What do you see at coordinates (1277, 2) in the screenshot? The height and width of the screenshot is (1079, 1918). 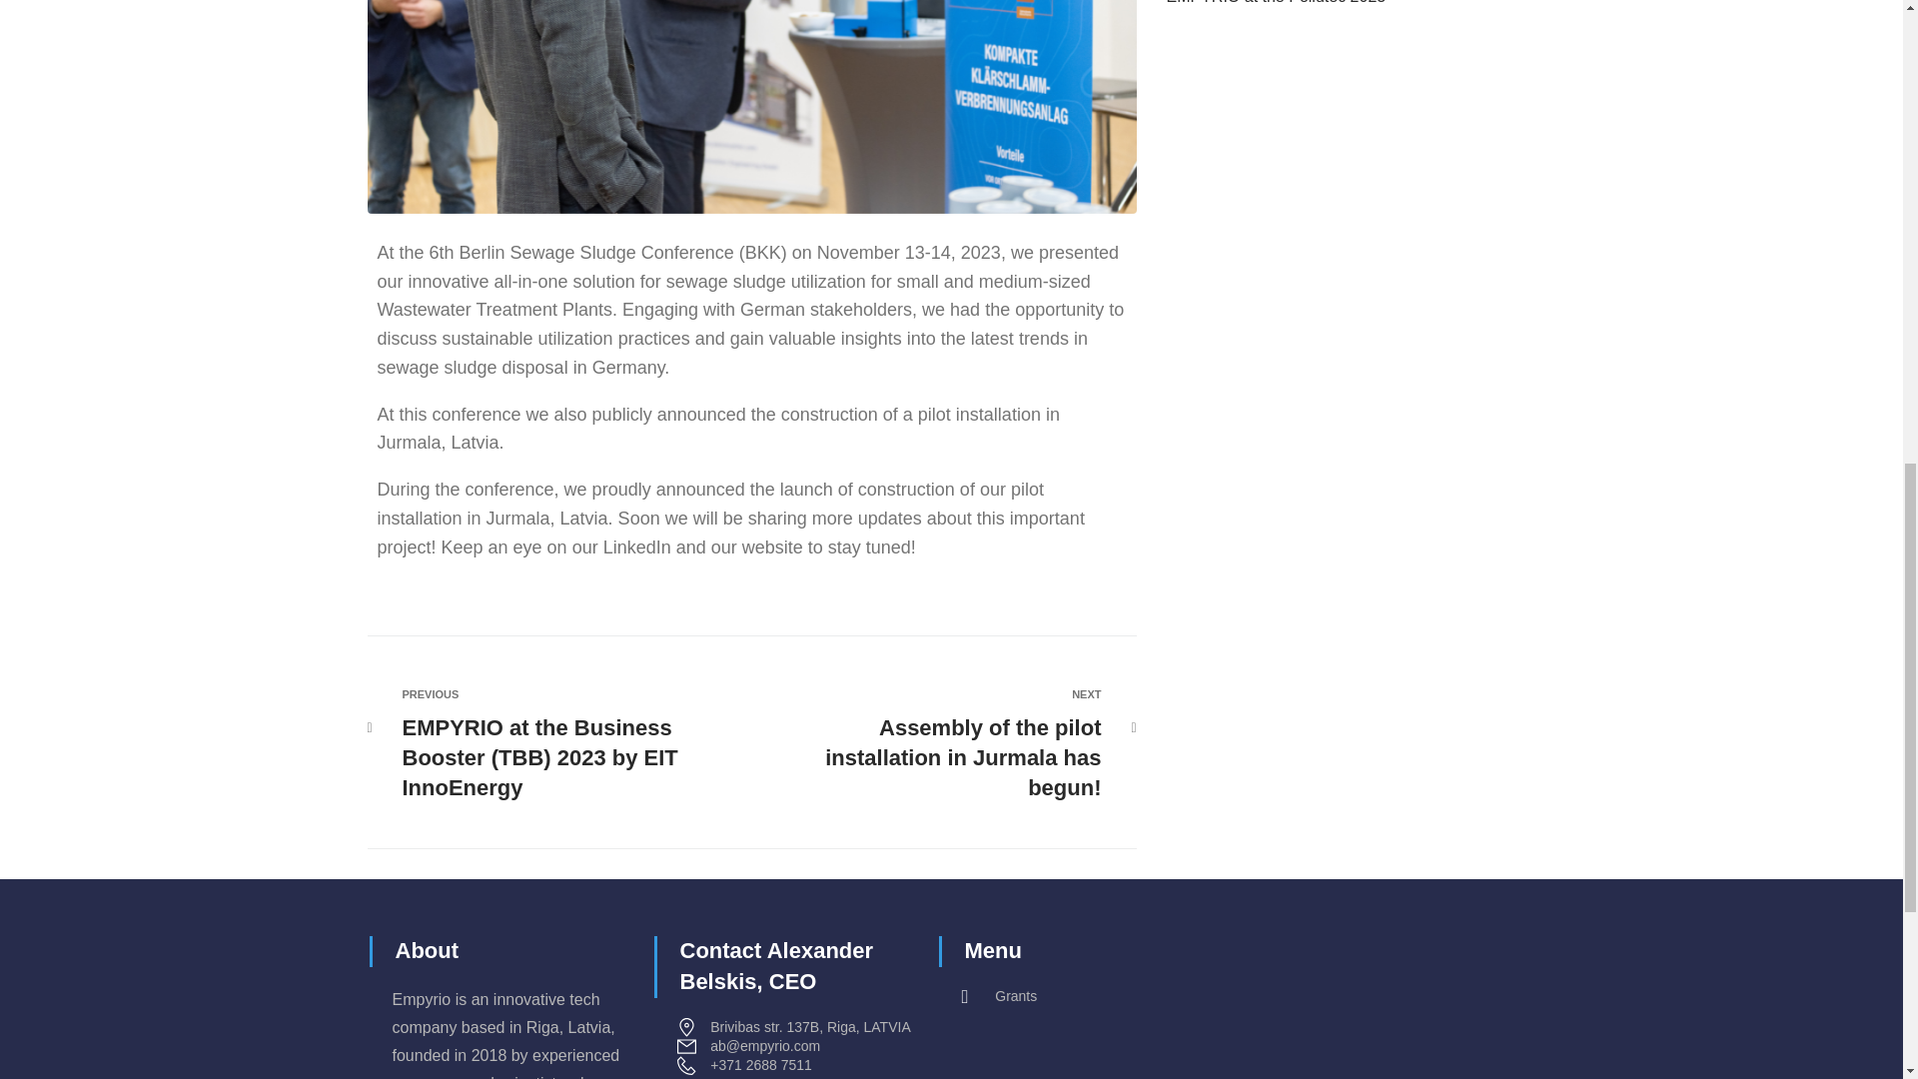 I see `EMPYRIO at the Pollutec 2023` at bounding box center [1277, 2].